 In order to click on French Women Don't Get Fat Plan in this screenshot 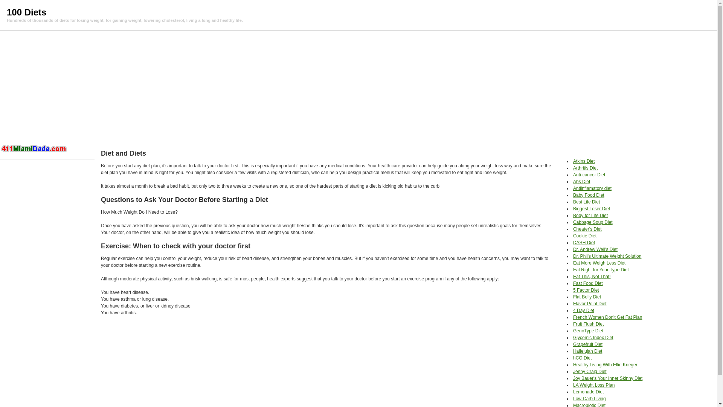, I will do `click(608, 317)`.